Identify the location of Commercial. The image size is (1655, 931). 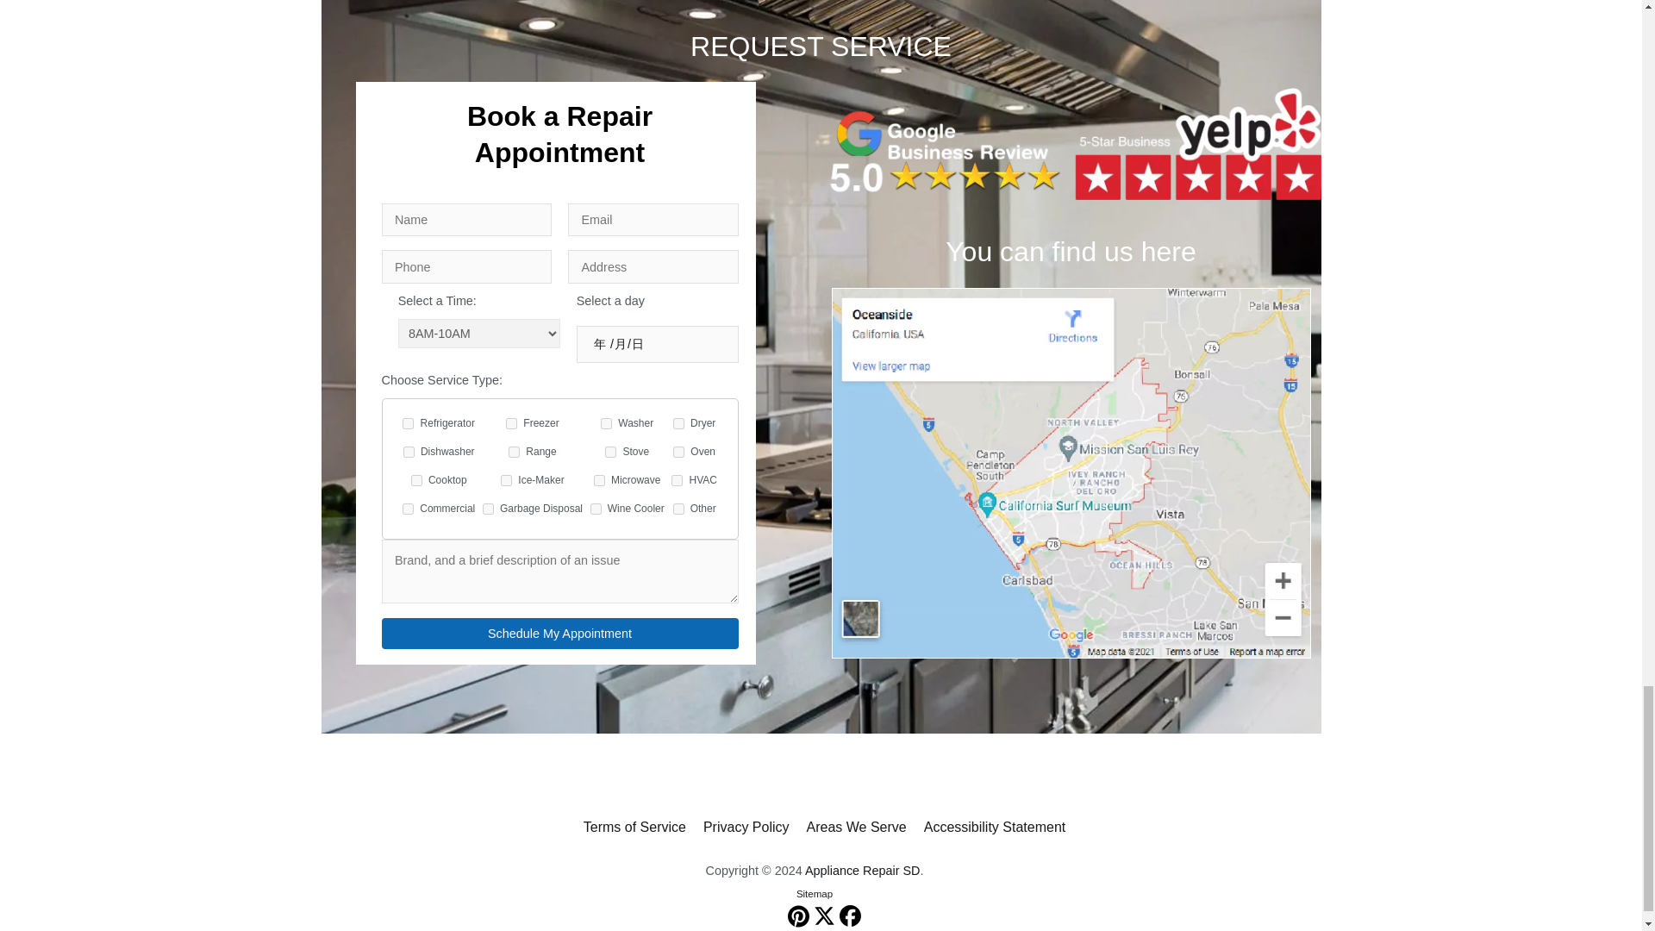
(408, 509).